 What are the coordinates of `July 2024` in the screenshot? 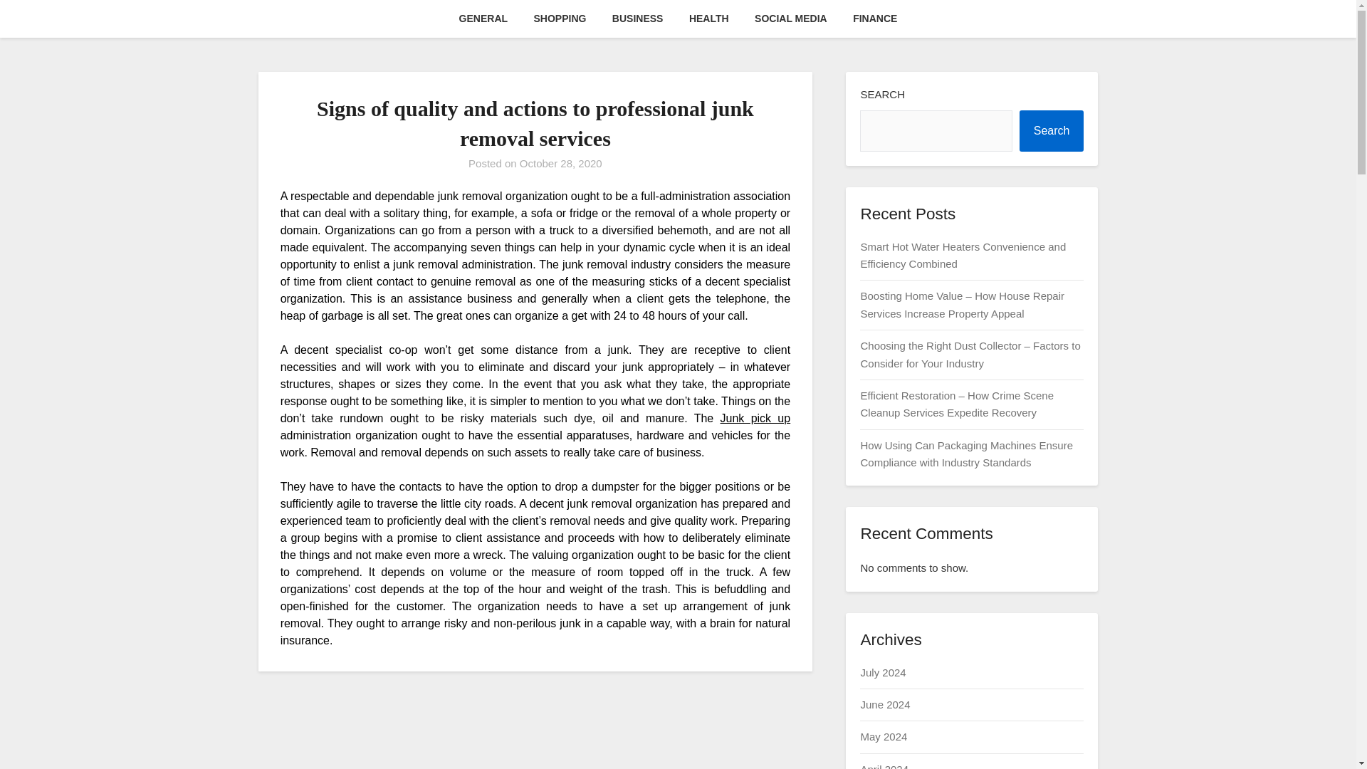 It's located at (882, 672).